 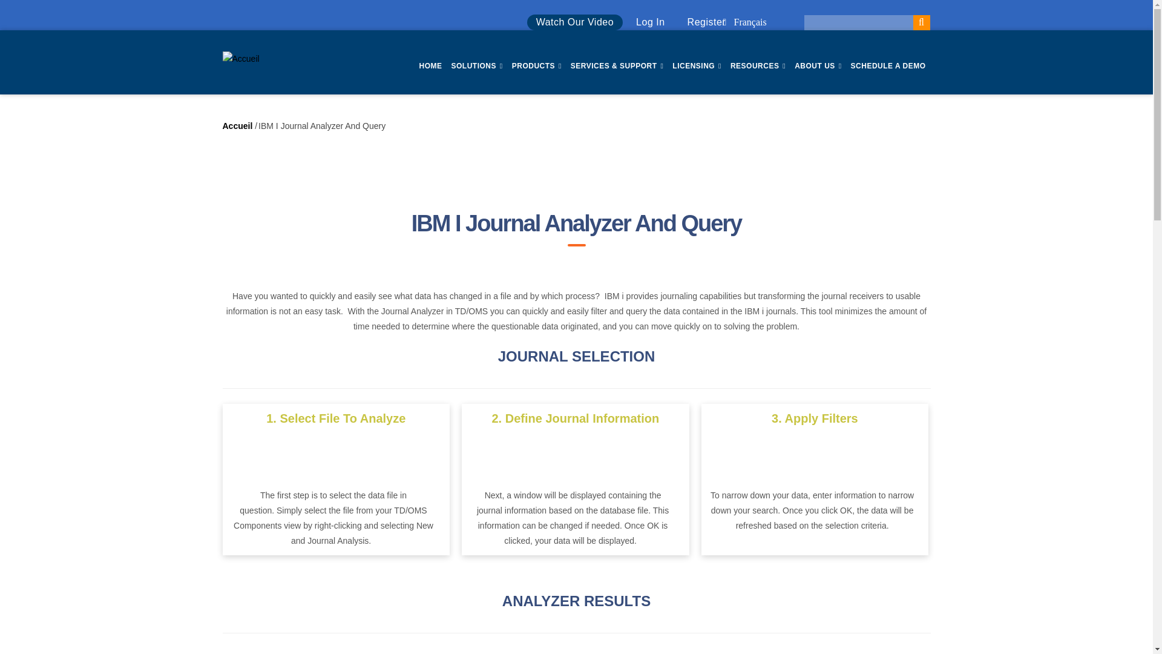 I want to click on Register, so click(x=707, y=22).